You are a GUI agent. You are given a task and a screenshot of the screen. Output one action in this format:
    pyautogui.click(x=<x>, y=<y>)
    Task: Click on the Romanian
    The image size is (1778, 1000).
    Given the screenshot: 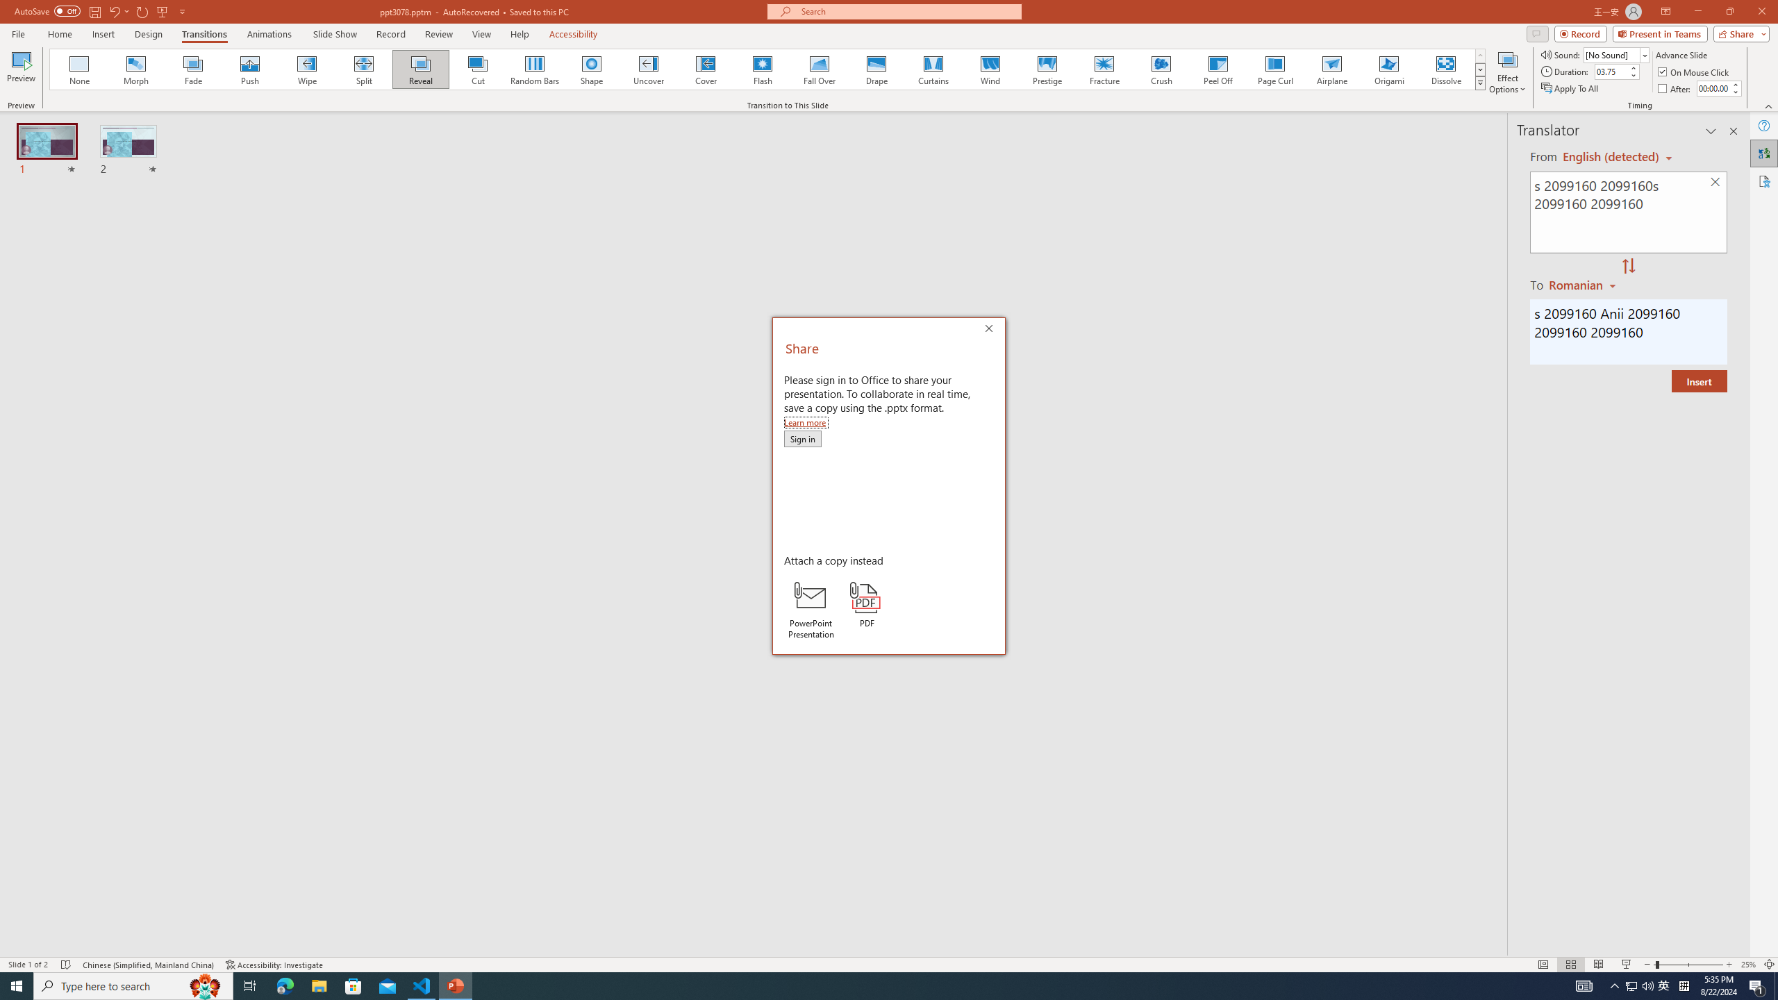 What is the action you would take?
    pyautogui.click(x=1584, y=284)
    